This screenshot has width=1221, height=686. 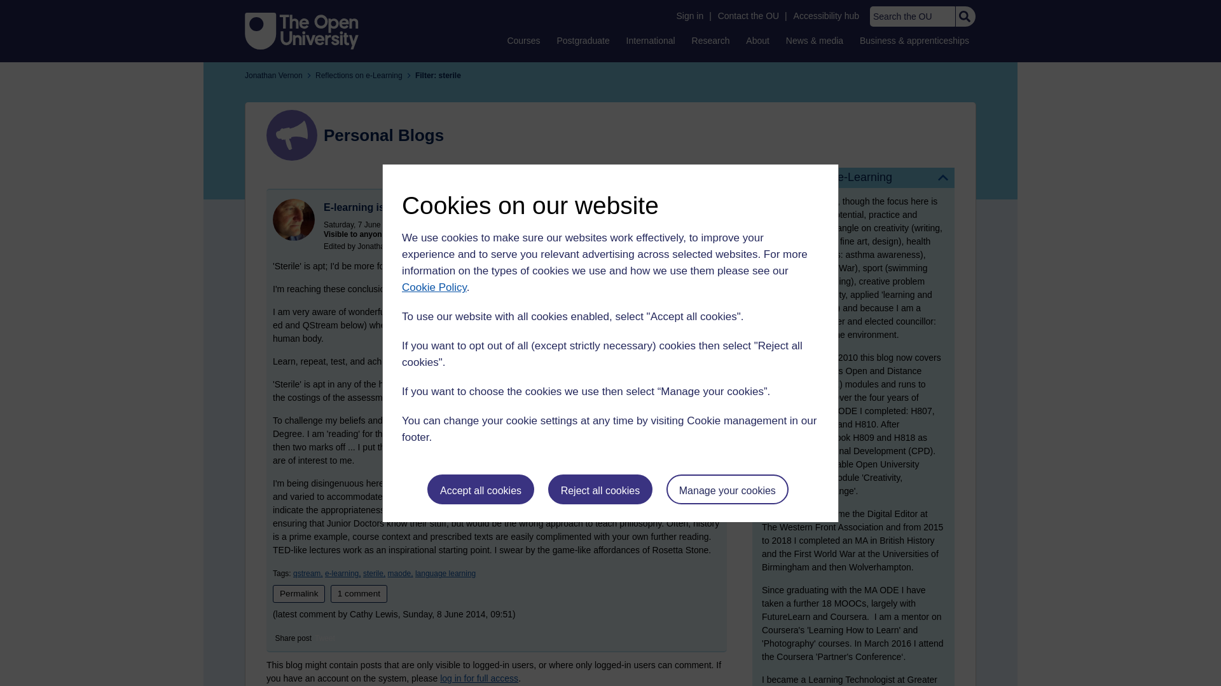 I want to click on Postgraduate, so click(x=583, y=40).